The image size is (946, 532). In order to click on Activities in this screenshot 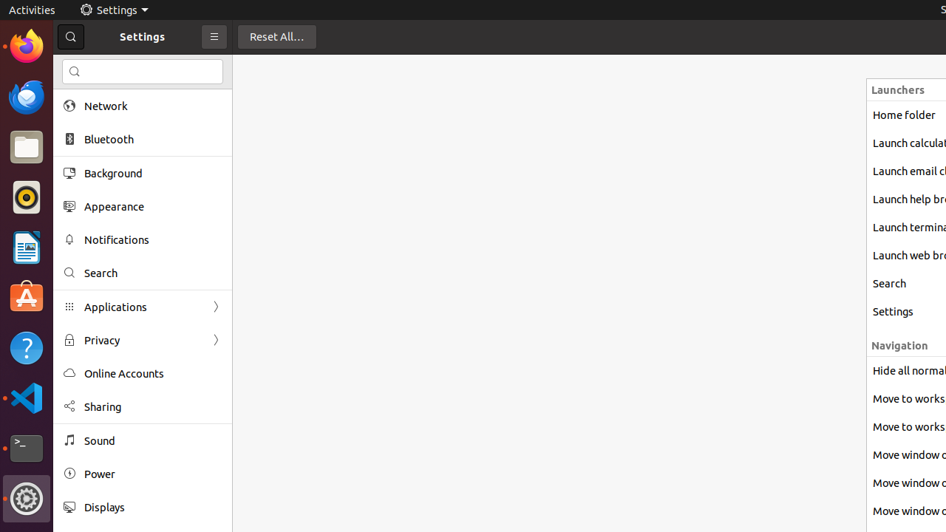, I will do `click(33, 10)`.